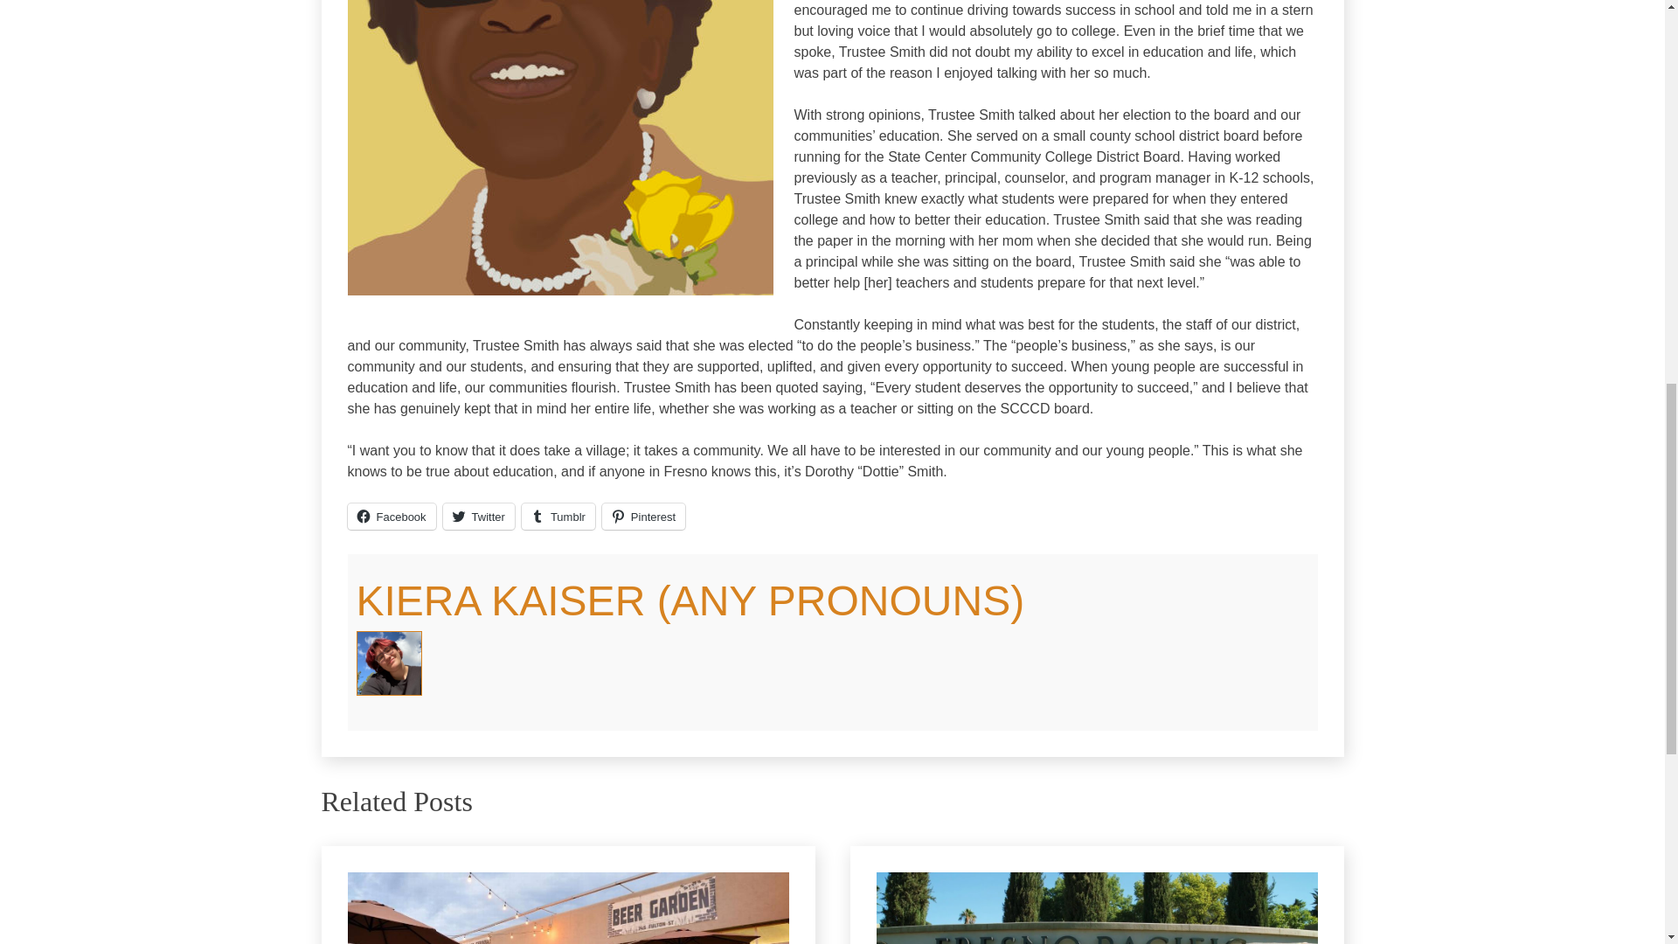 This screenshot has height=944, width=1678. I want to click on Click to share on Tumblr, so click(558, 516).